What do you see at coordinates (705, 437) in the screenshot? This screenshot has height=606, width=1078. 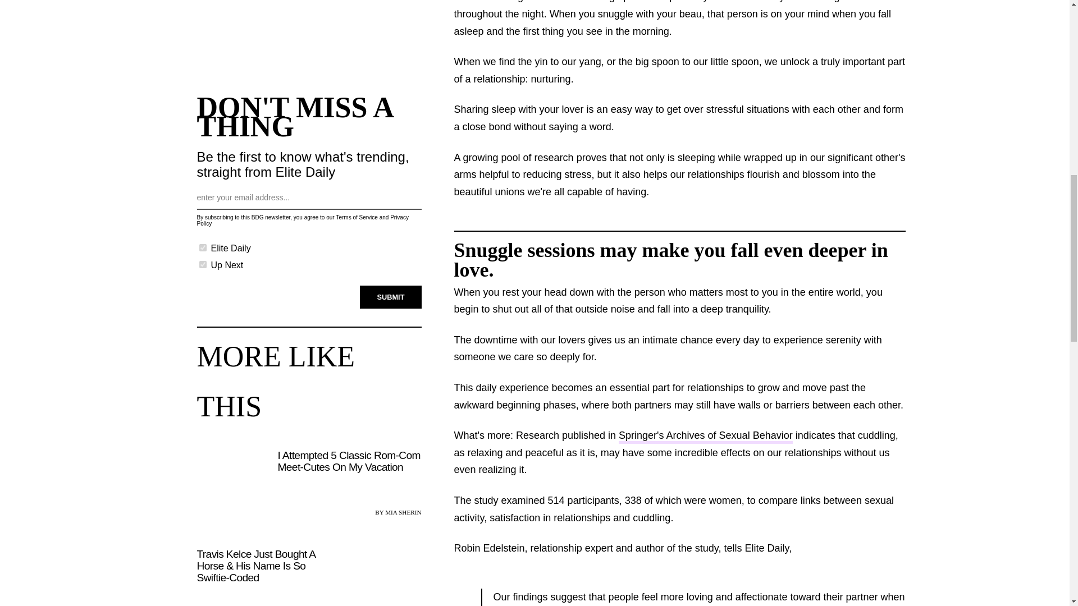 I see `Springer's Archives of Sexual Behavior` at bounding box center [705, 437].